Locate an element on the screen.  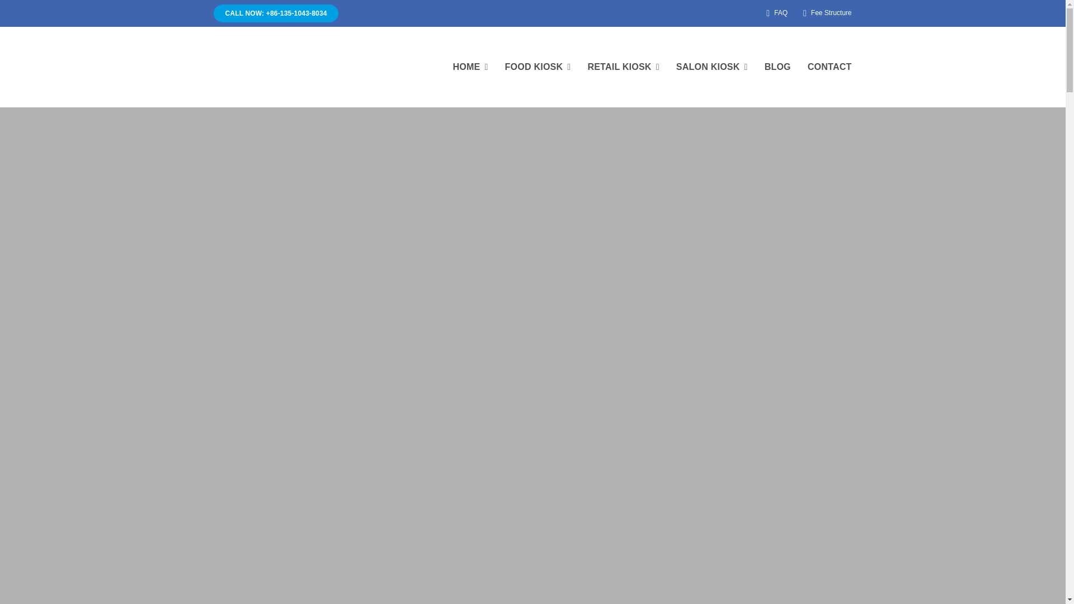
HOME is located at coordinates (470, 67).